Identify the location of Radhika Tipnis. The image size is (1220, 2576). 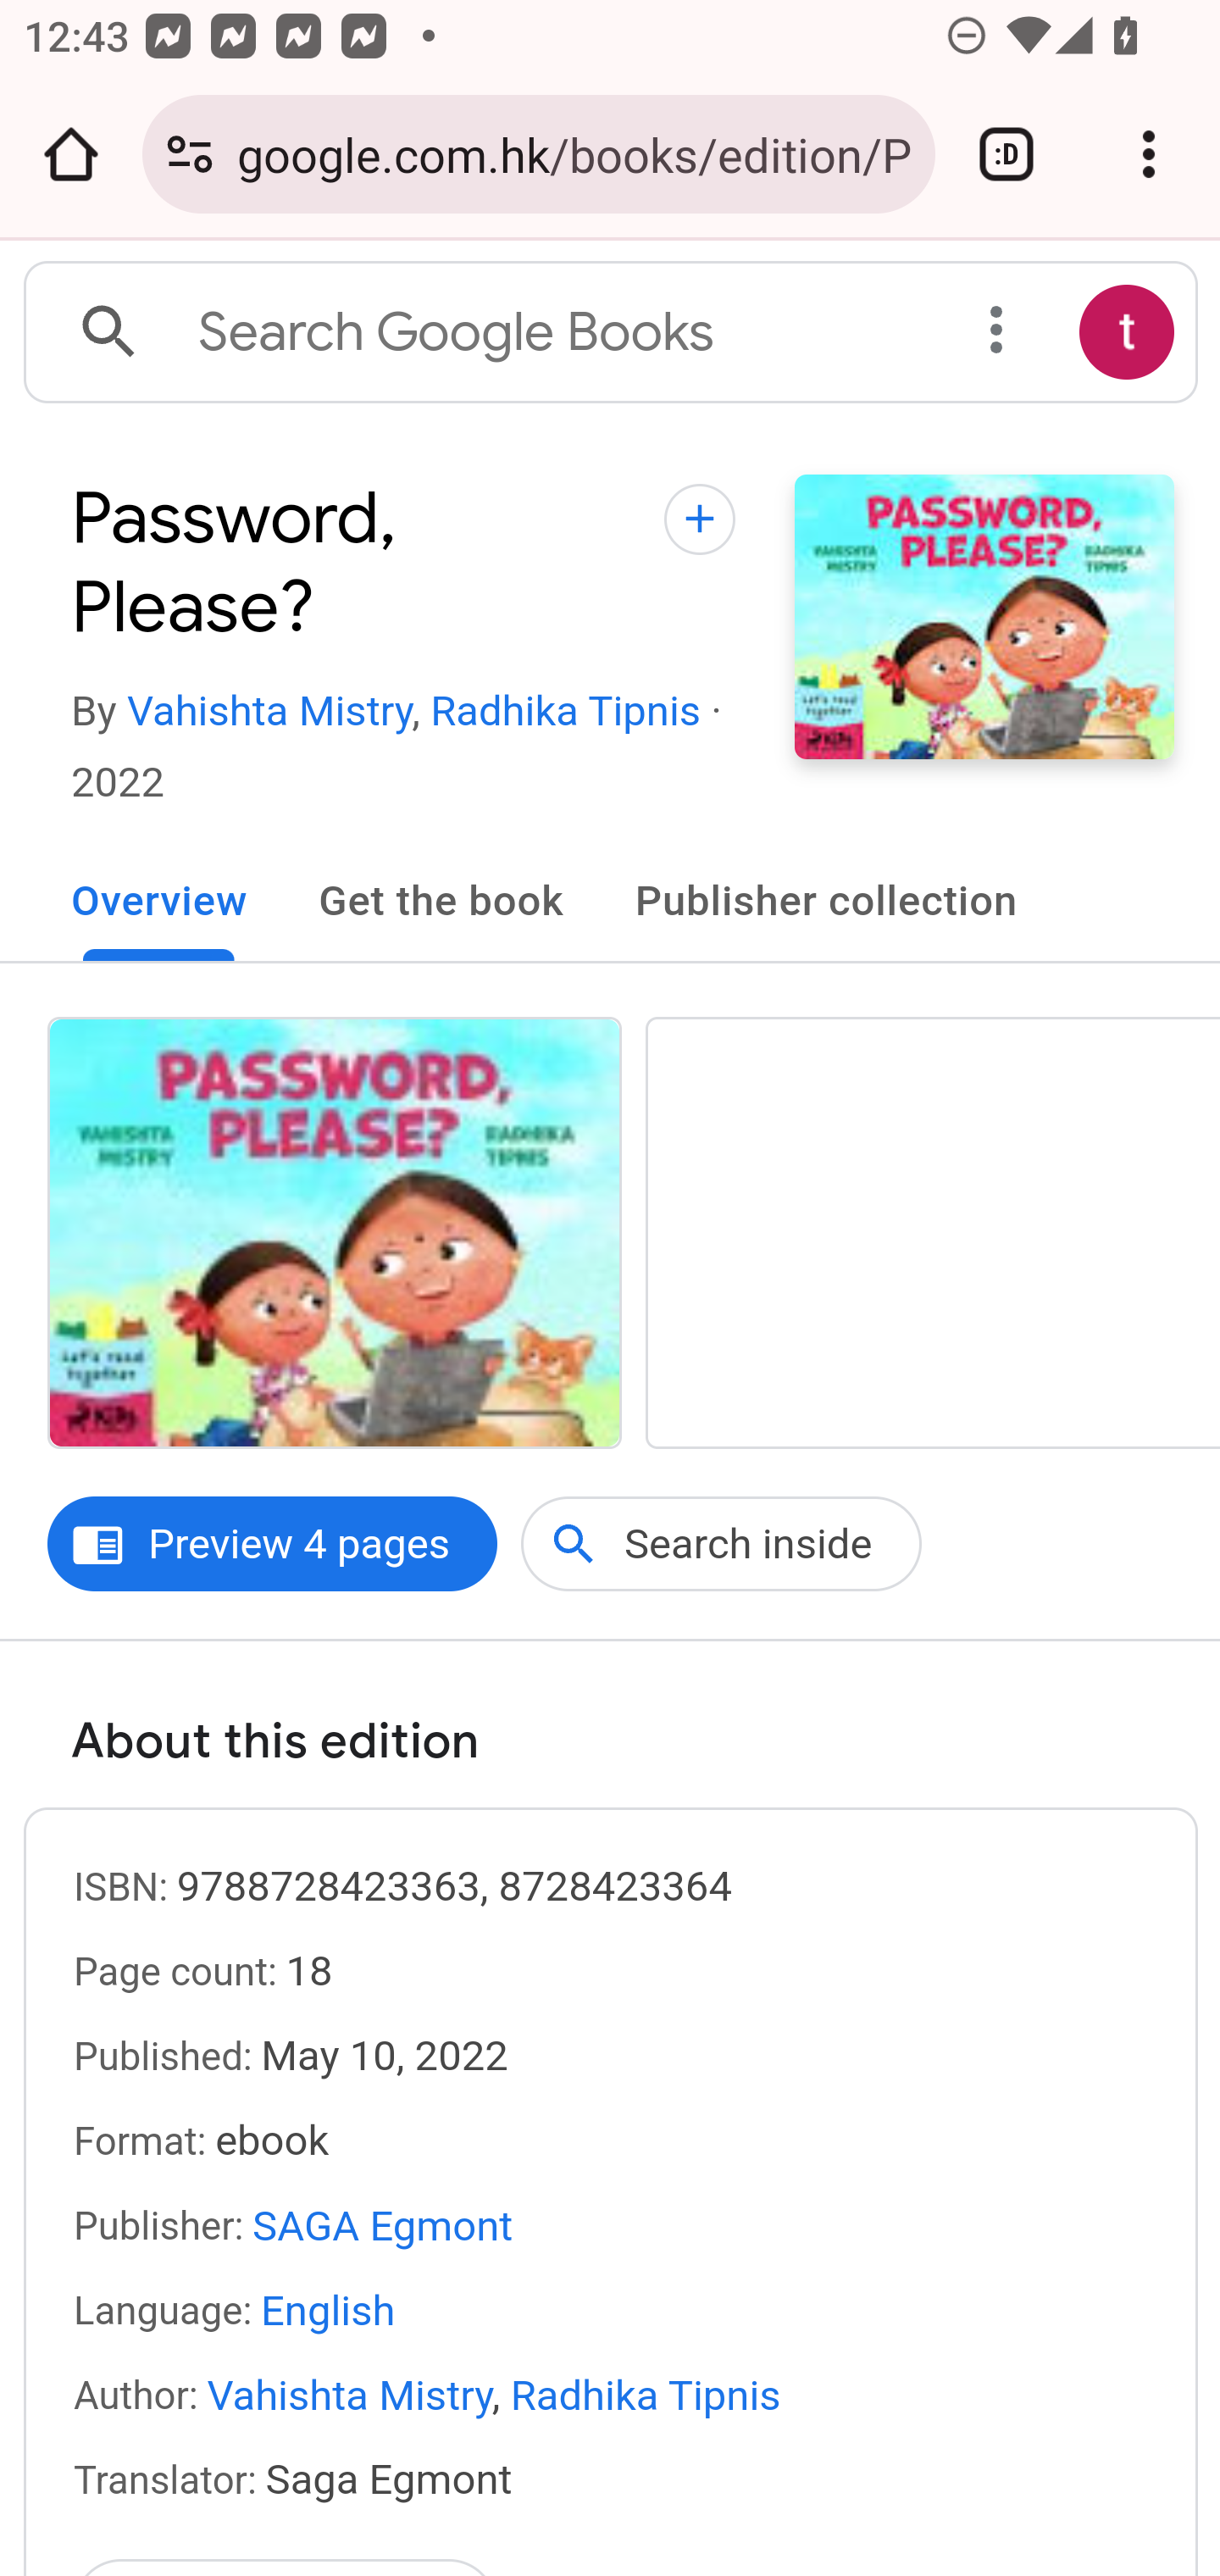
(566, 712).